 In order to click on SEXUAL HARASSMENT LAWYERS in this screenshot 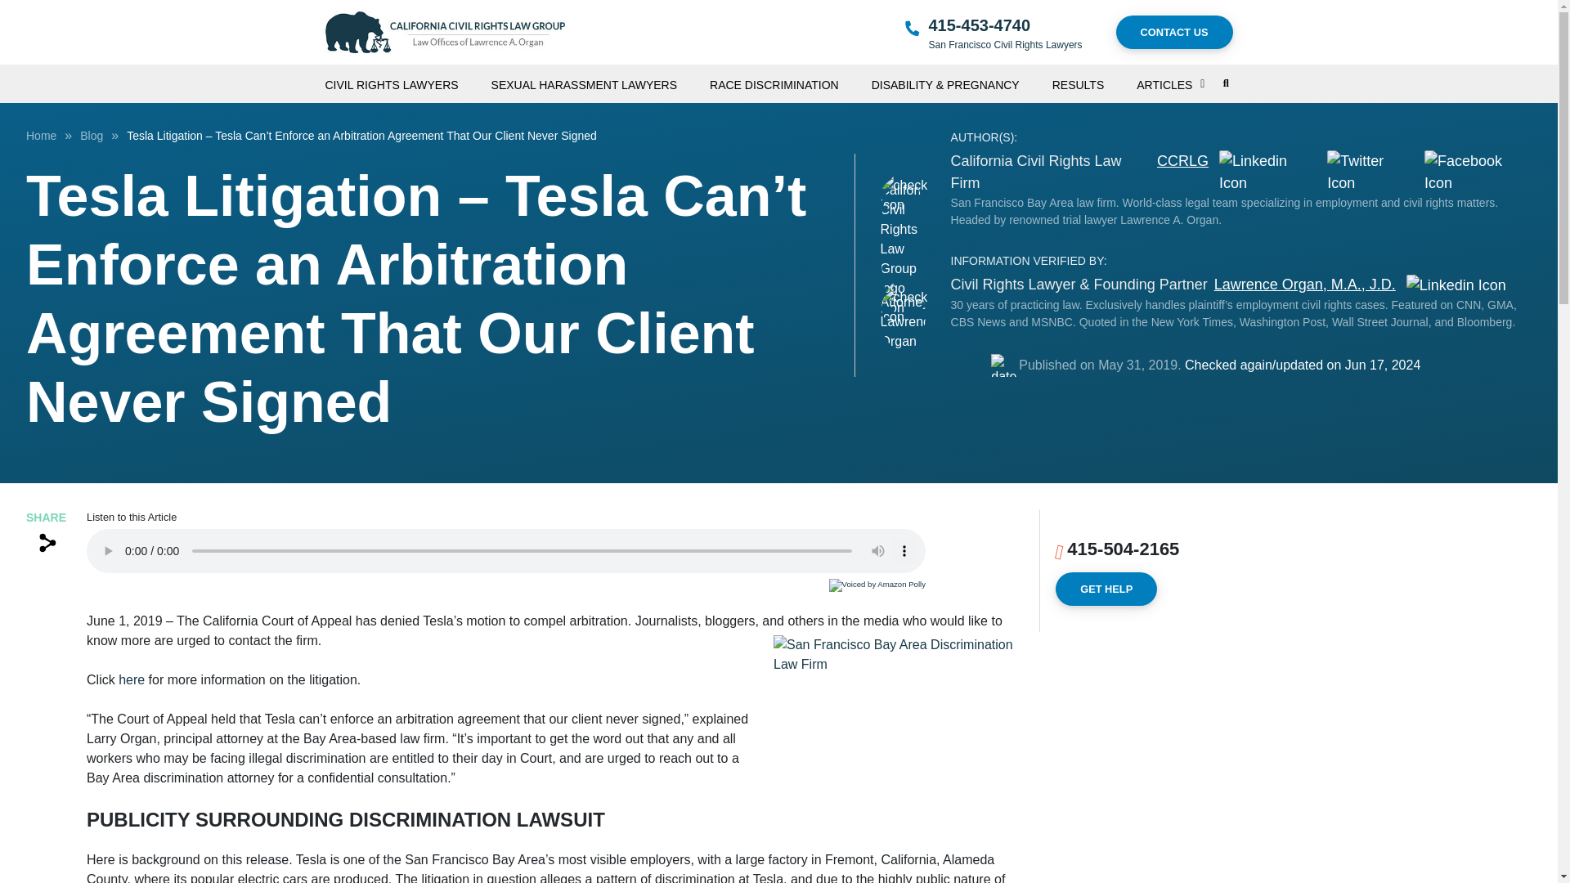, I will do `click(600, 78)`.